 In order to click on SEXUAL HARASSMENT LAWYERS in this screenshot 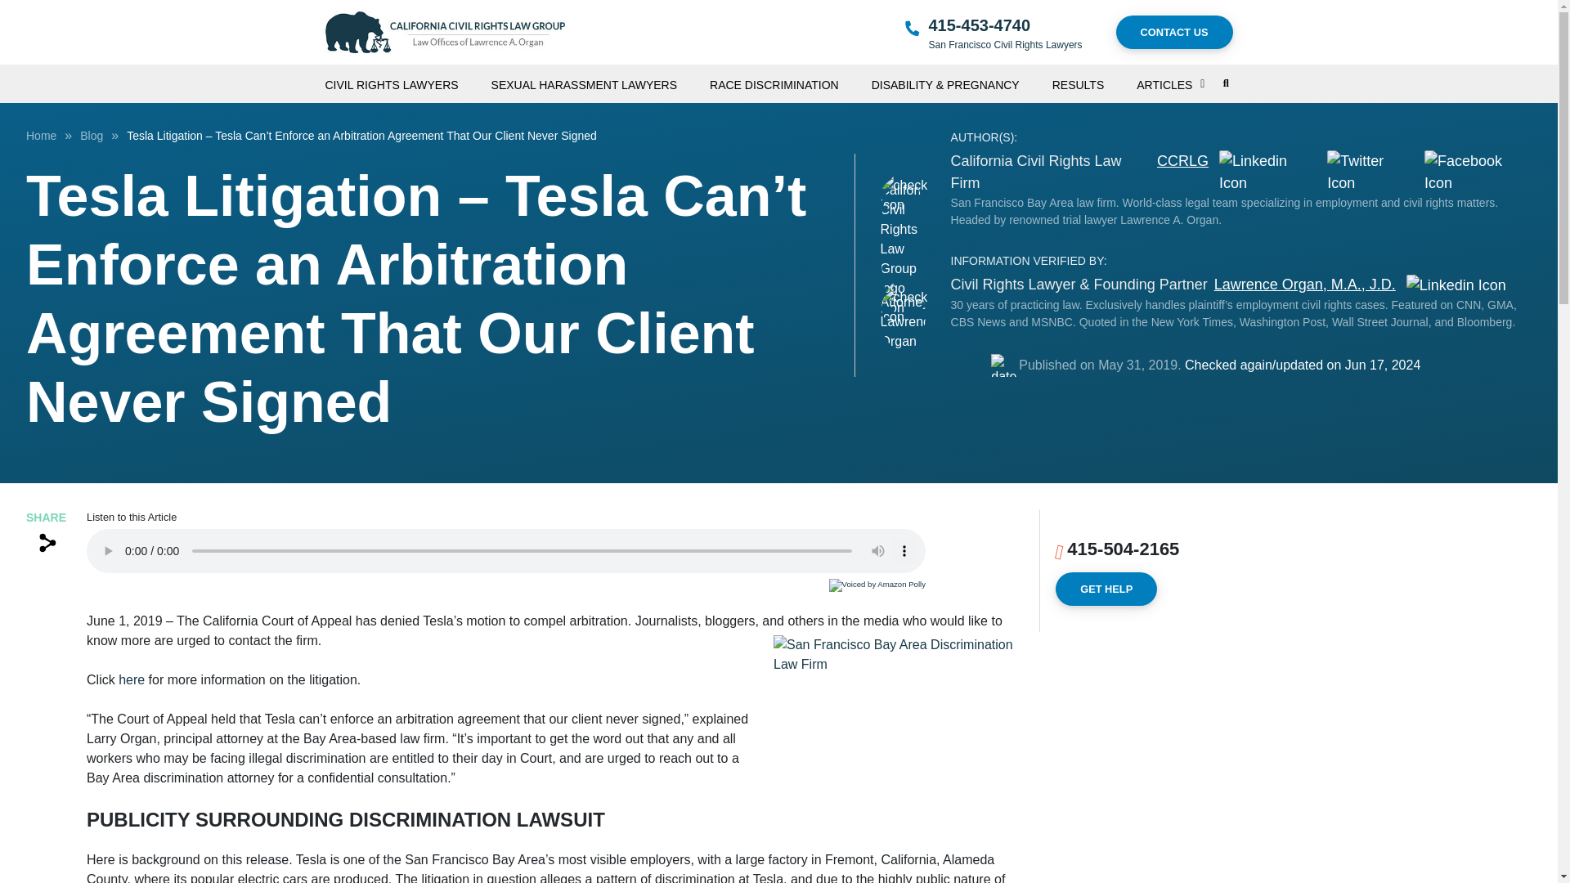, I will do `click(600, 78)`.